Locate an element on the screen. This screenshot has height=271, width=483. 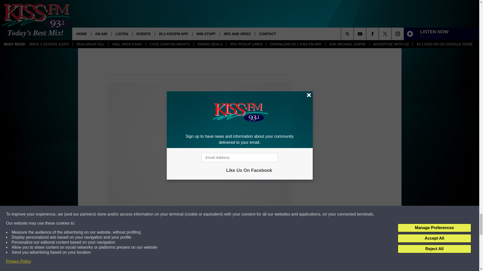
Email Address is located at coordinates (199, 269).